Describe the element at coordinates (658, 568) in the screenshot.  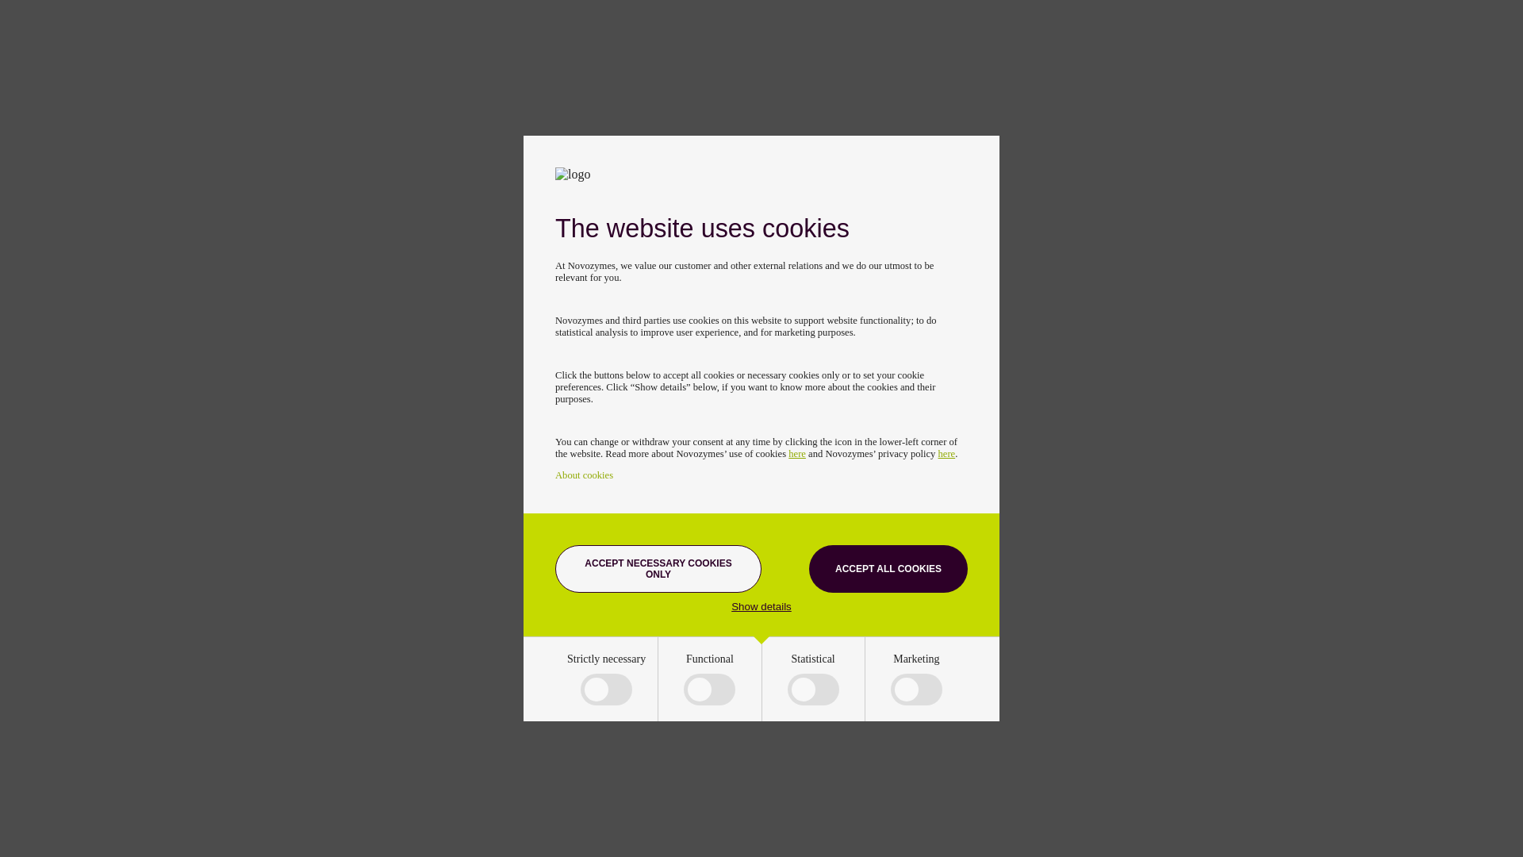
I see `ACCEPT NECESSARY COOKIES ONLY` at that location.